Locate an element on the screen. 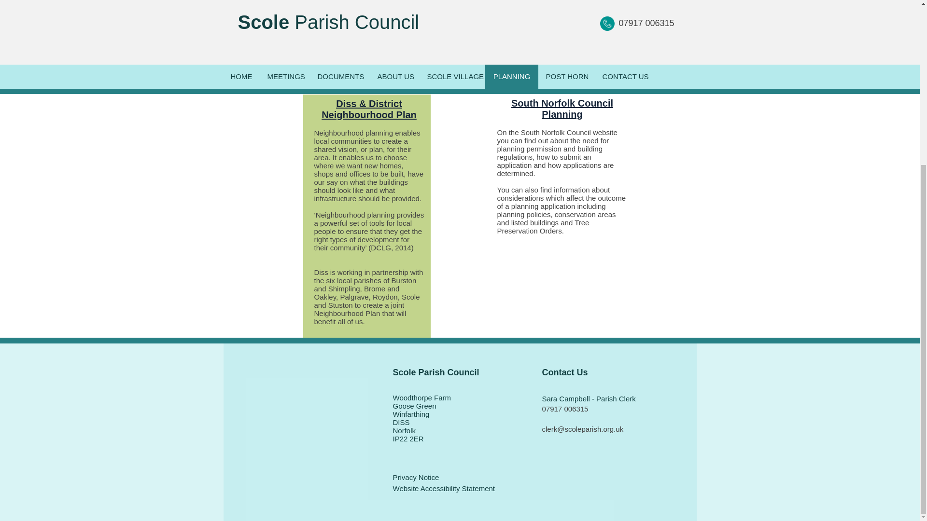 This screenshot has width=927, height=521. Google Maps is located at coordinates (308, 435).